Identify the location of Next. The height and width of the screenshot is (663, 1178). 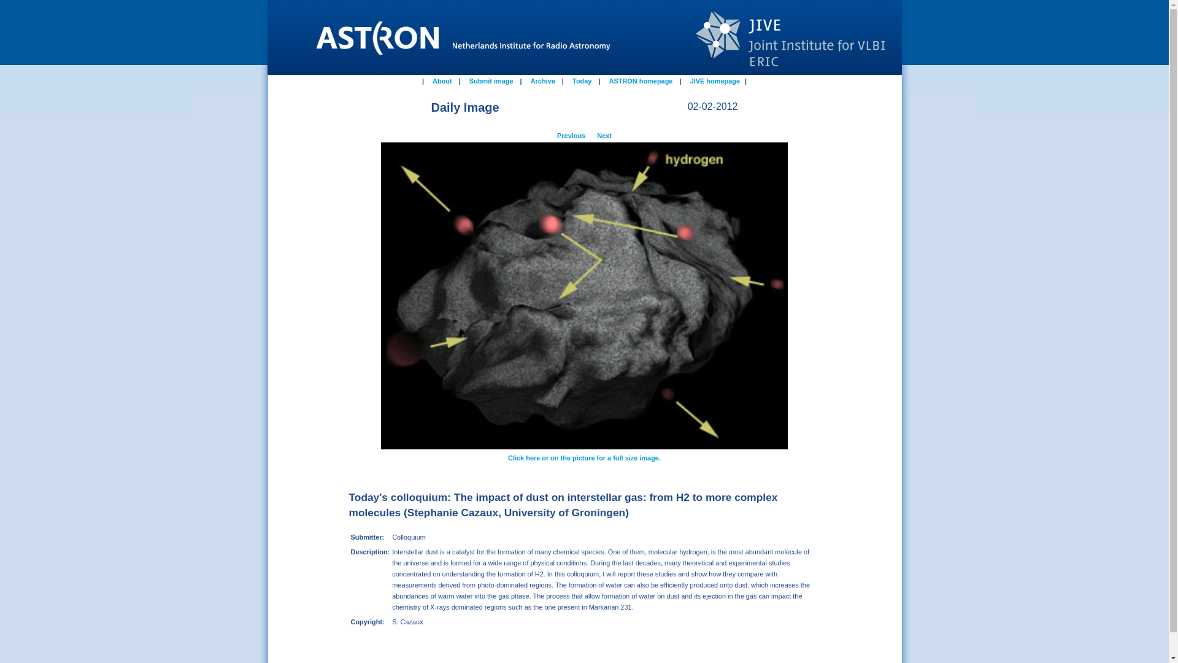
(602, 134).